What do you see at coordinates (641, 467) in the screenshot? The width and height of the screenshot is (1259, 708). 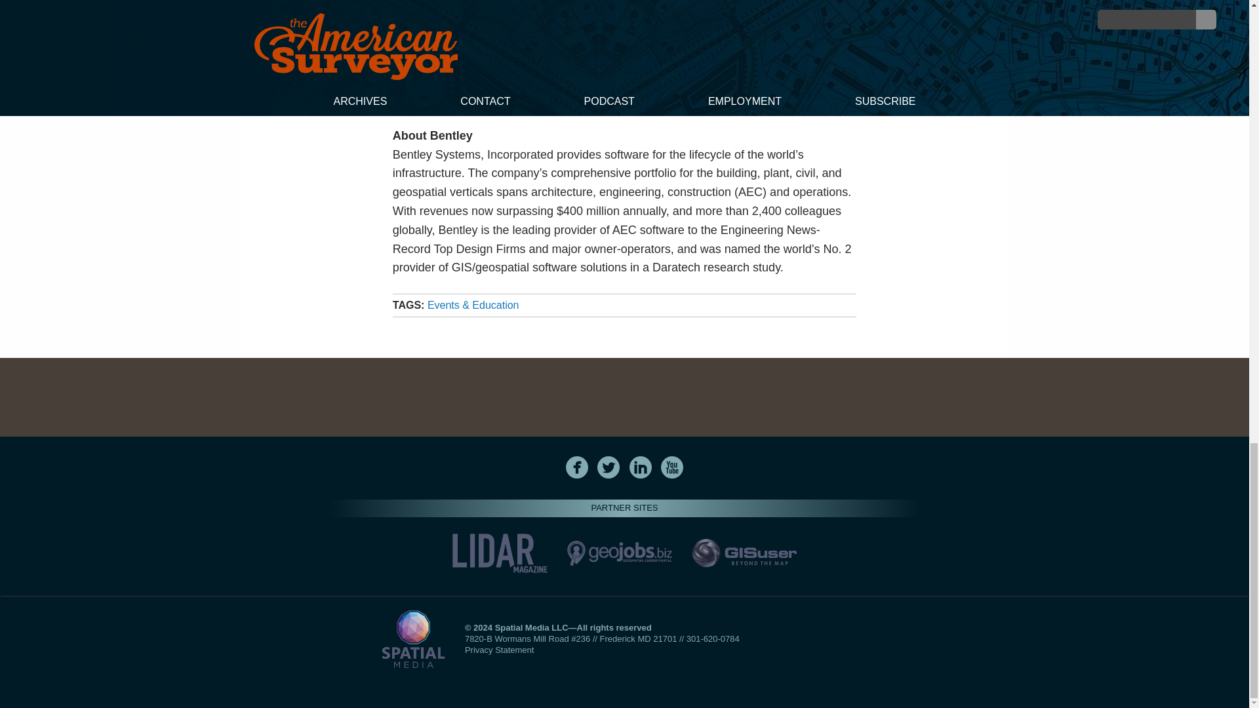 I see `icon-sm-linkedin` at bounding box center [641, 467].